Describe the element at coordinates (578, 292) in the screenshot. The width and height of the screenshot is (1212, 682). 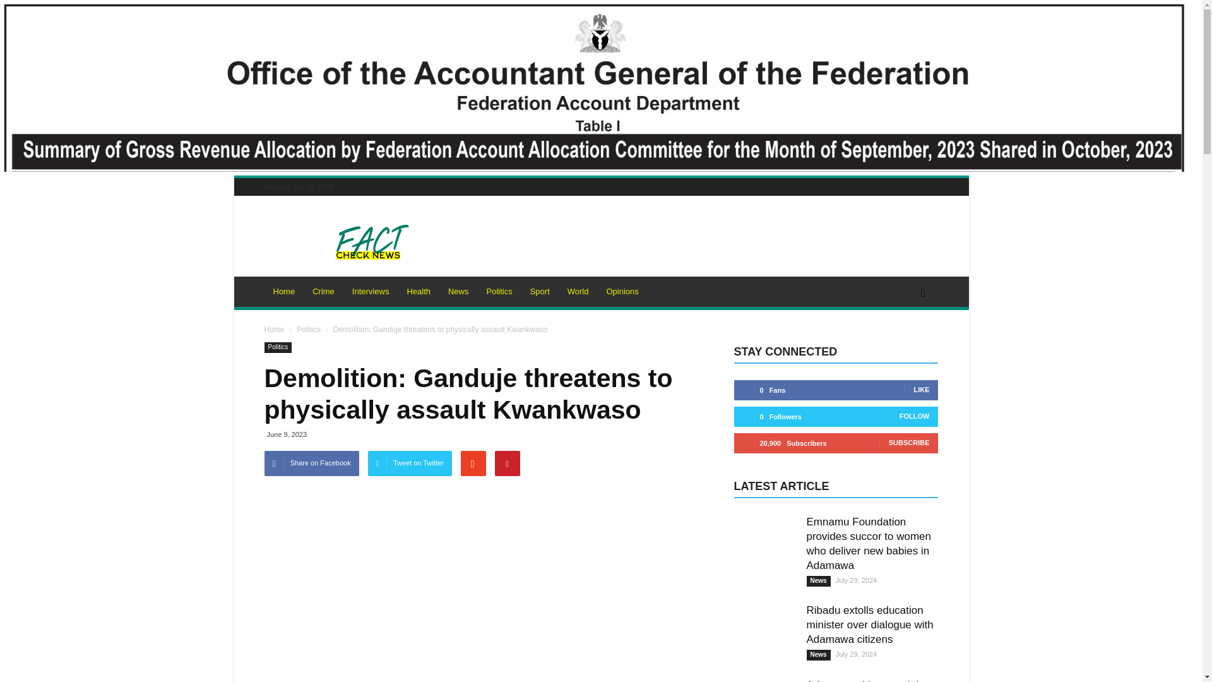
I see `World` at that location.